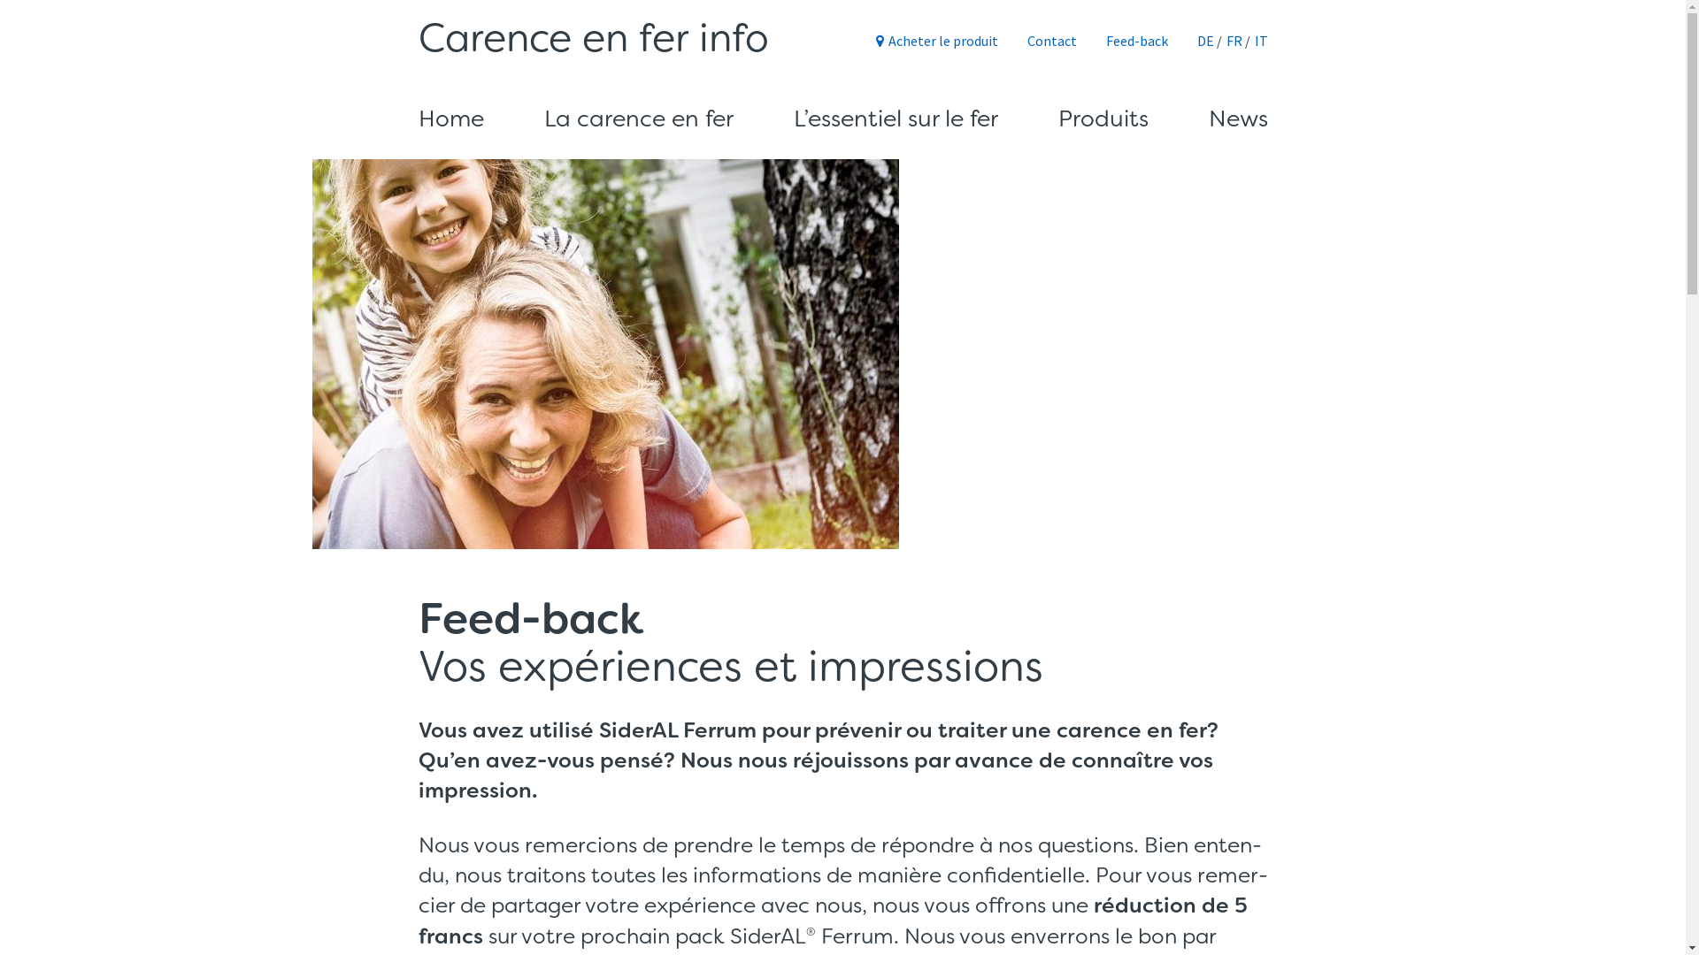 Image resolution: width=1699 pixels, height=955 pixels. I want to click on FR, so click(1234, 41).